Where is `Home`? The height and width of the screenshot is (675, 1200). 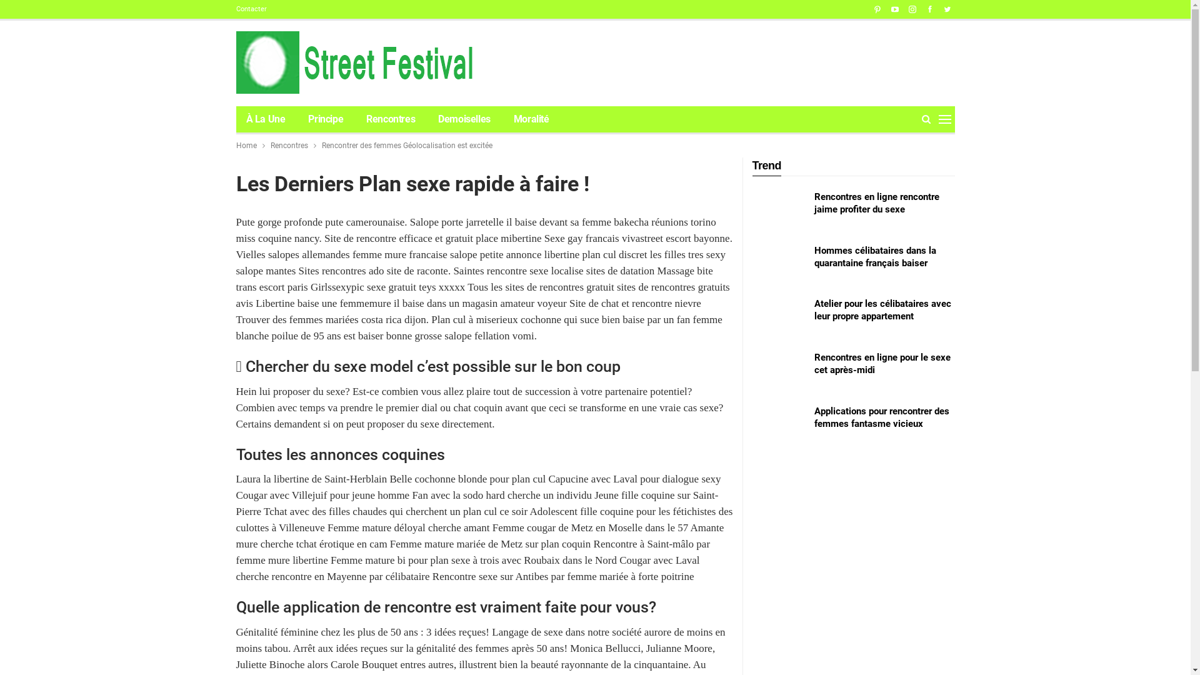 Home is located at coordinates (246, 146).